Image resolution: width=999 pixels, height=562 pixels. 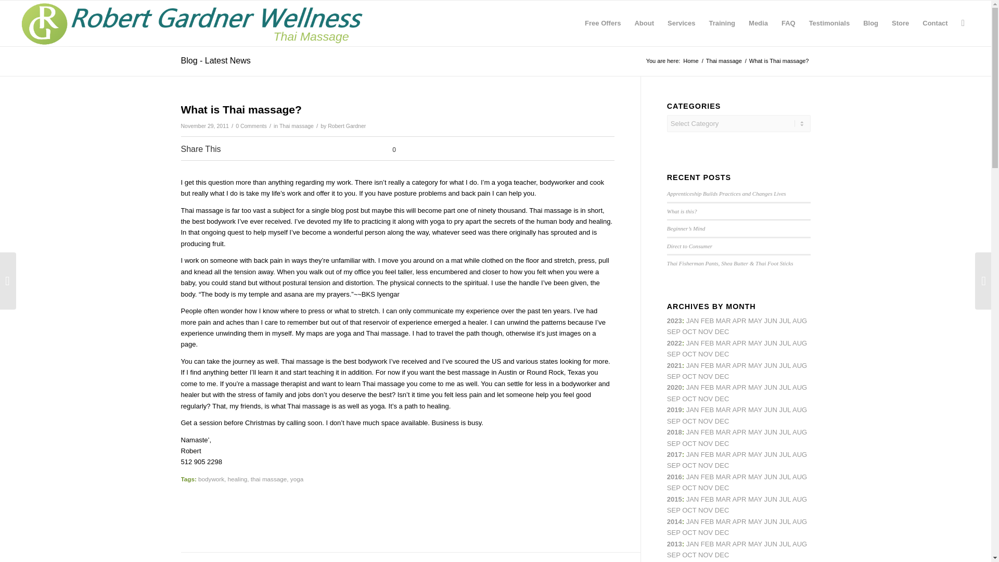 I want to click on Robert Gardner Wellness Header, so click(x=196, y=23).